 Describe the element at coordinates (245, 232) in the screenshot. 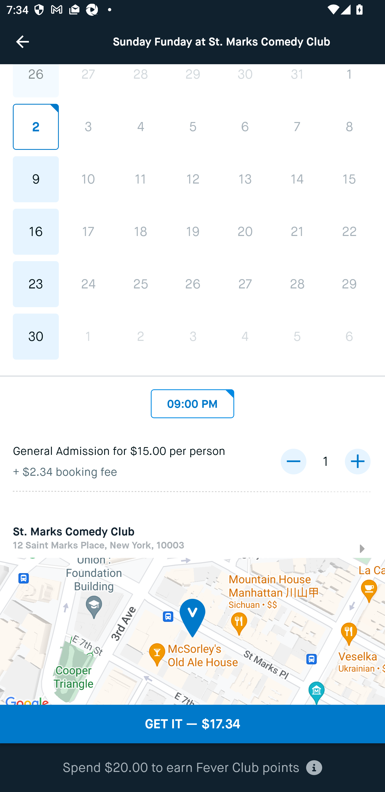

I see `20` at that location.